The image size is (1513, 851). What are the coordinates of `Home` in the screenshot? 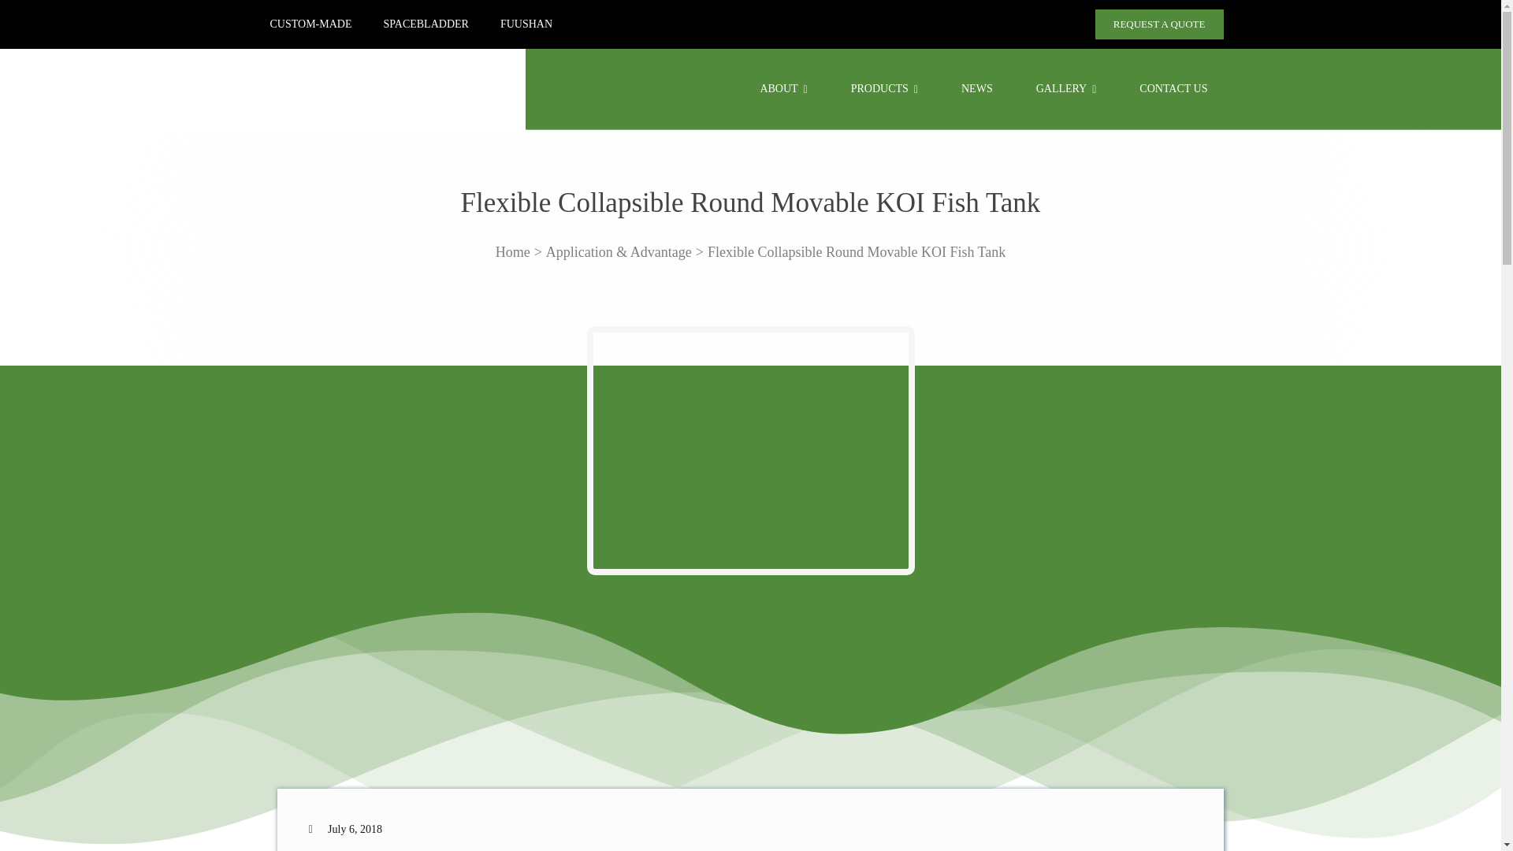 It's located at (513, 252).